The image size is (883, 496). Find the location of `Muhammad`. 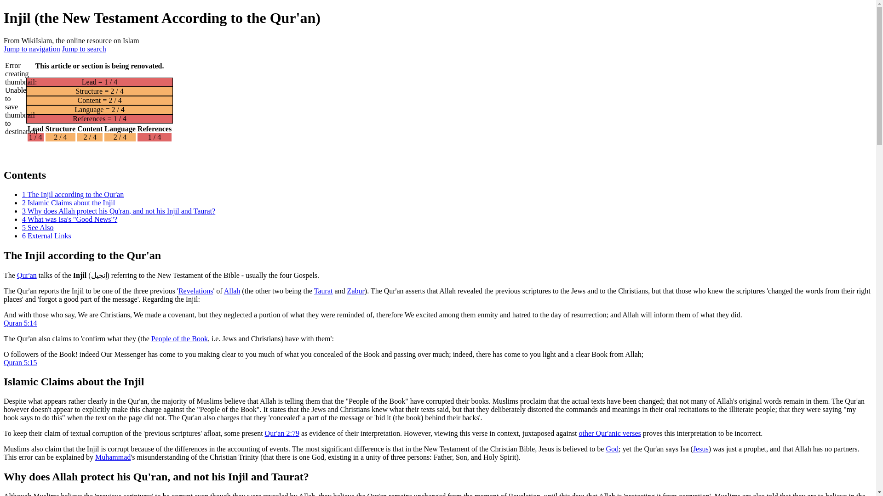

Muhammad is located at coordinates (113, 457).